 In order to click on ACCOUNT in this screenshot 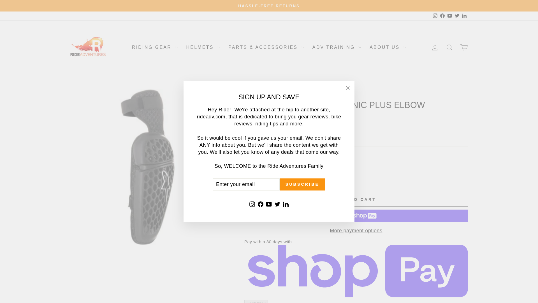, I will do `click(435, 47)`.